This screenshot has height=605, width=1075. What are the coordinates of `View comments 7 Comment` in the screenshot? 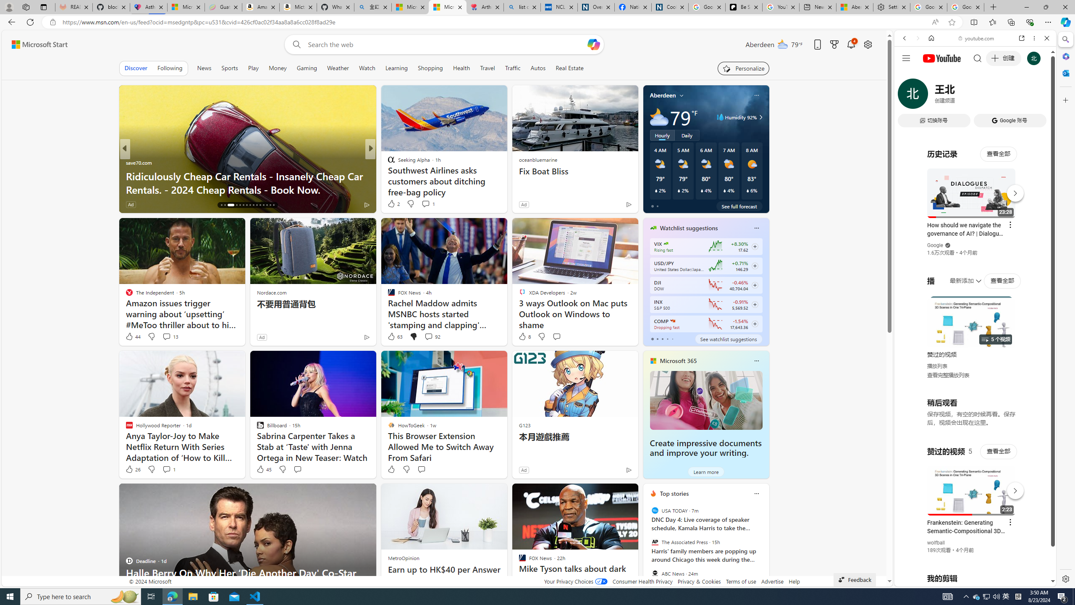 It's located at (431, 204).